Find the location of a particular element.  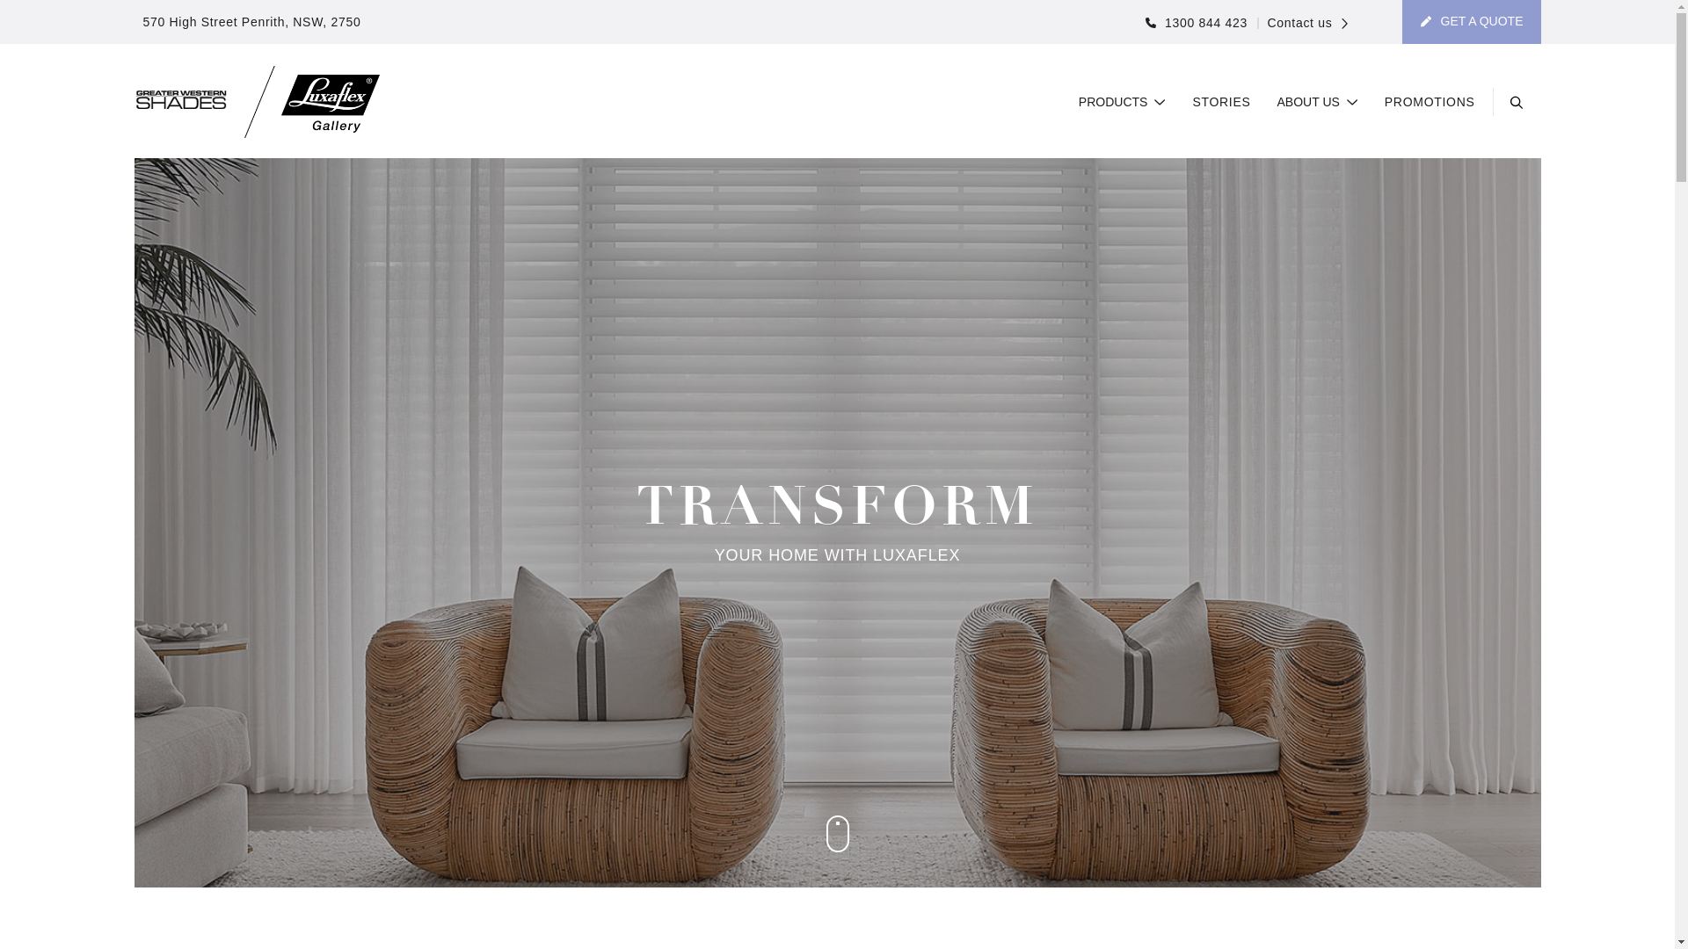

1300 844 423 is located at coordinates (1197, 23).